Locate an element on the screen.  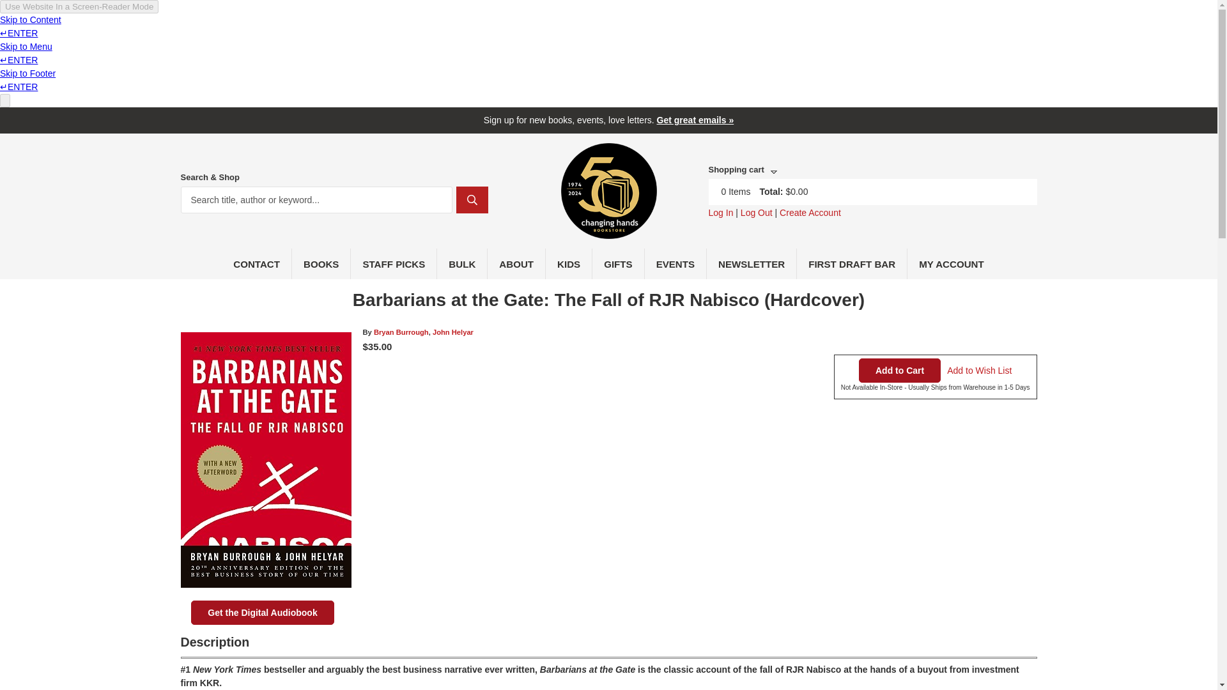
Search title, author or keyword... is located at coordinates (316, 199).